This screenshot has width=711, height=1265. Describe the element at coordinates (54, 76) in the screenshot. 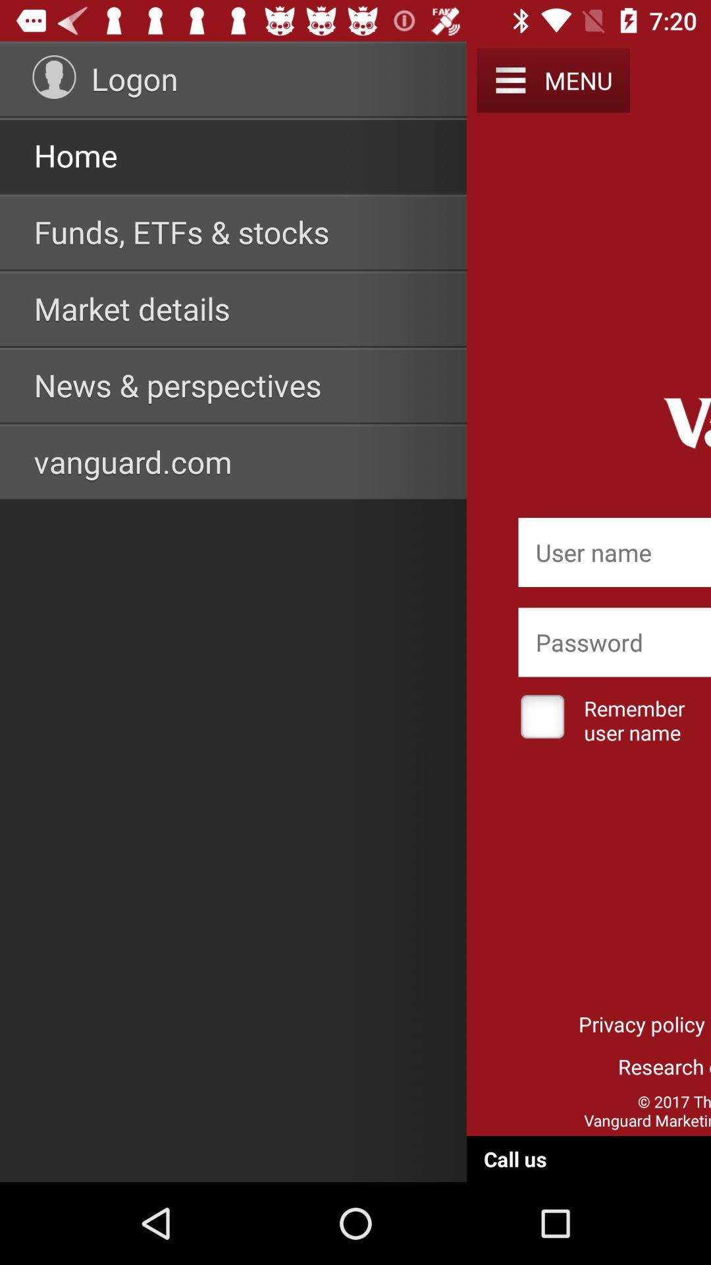

I see `turn off icon next to logon icon` at that location.